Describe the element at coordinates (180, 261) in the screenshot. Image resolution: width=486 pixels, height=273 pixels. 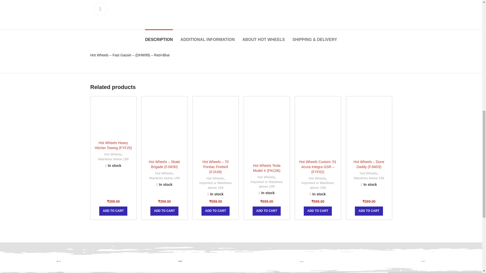
I see `Matchbox` at that location.